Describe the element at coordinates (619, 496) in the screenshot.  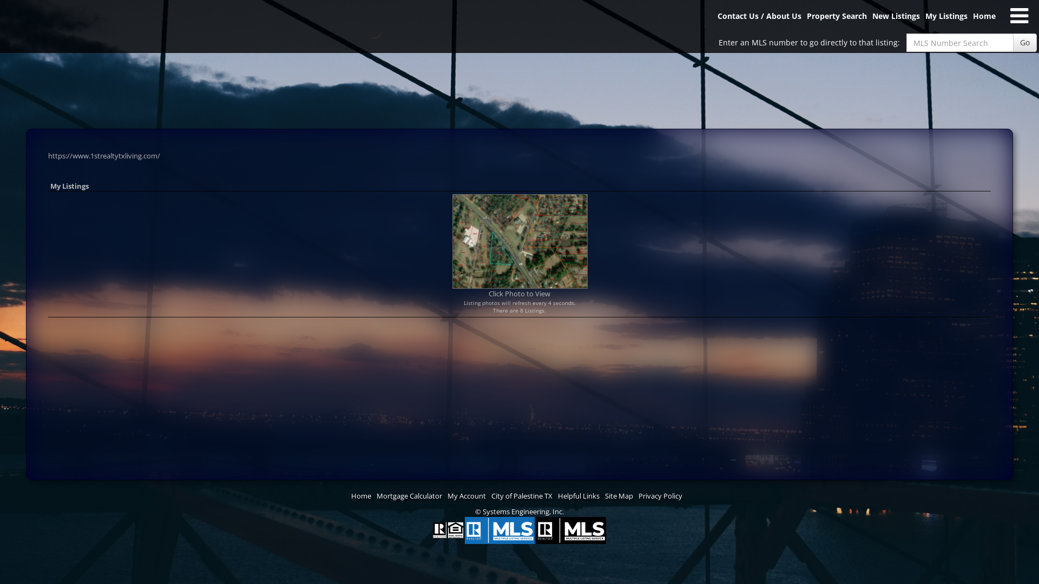
I see `Site Map` at that location.